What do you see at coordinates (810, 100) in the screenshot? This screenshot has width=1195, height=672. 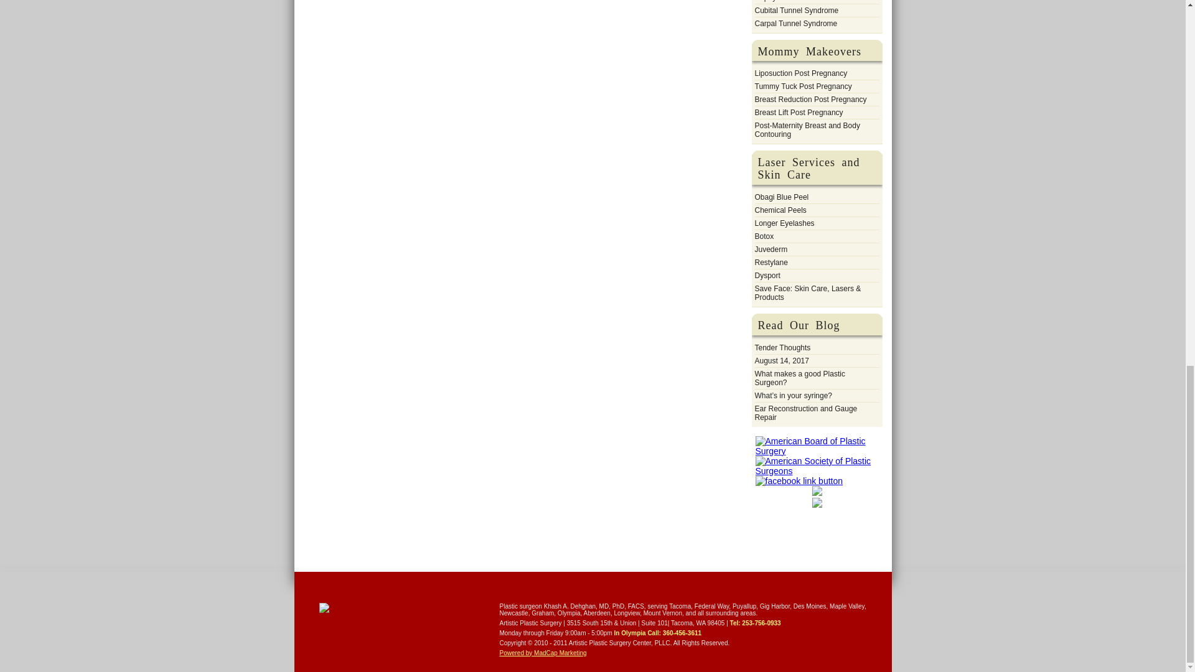 I see `Breast Reduction Post Pregnancy` at bounding box center [810, 100].